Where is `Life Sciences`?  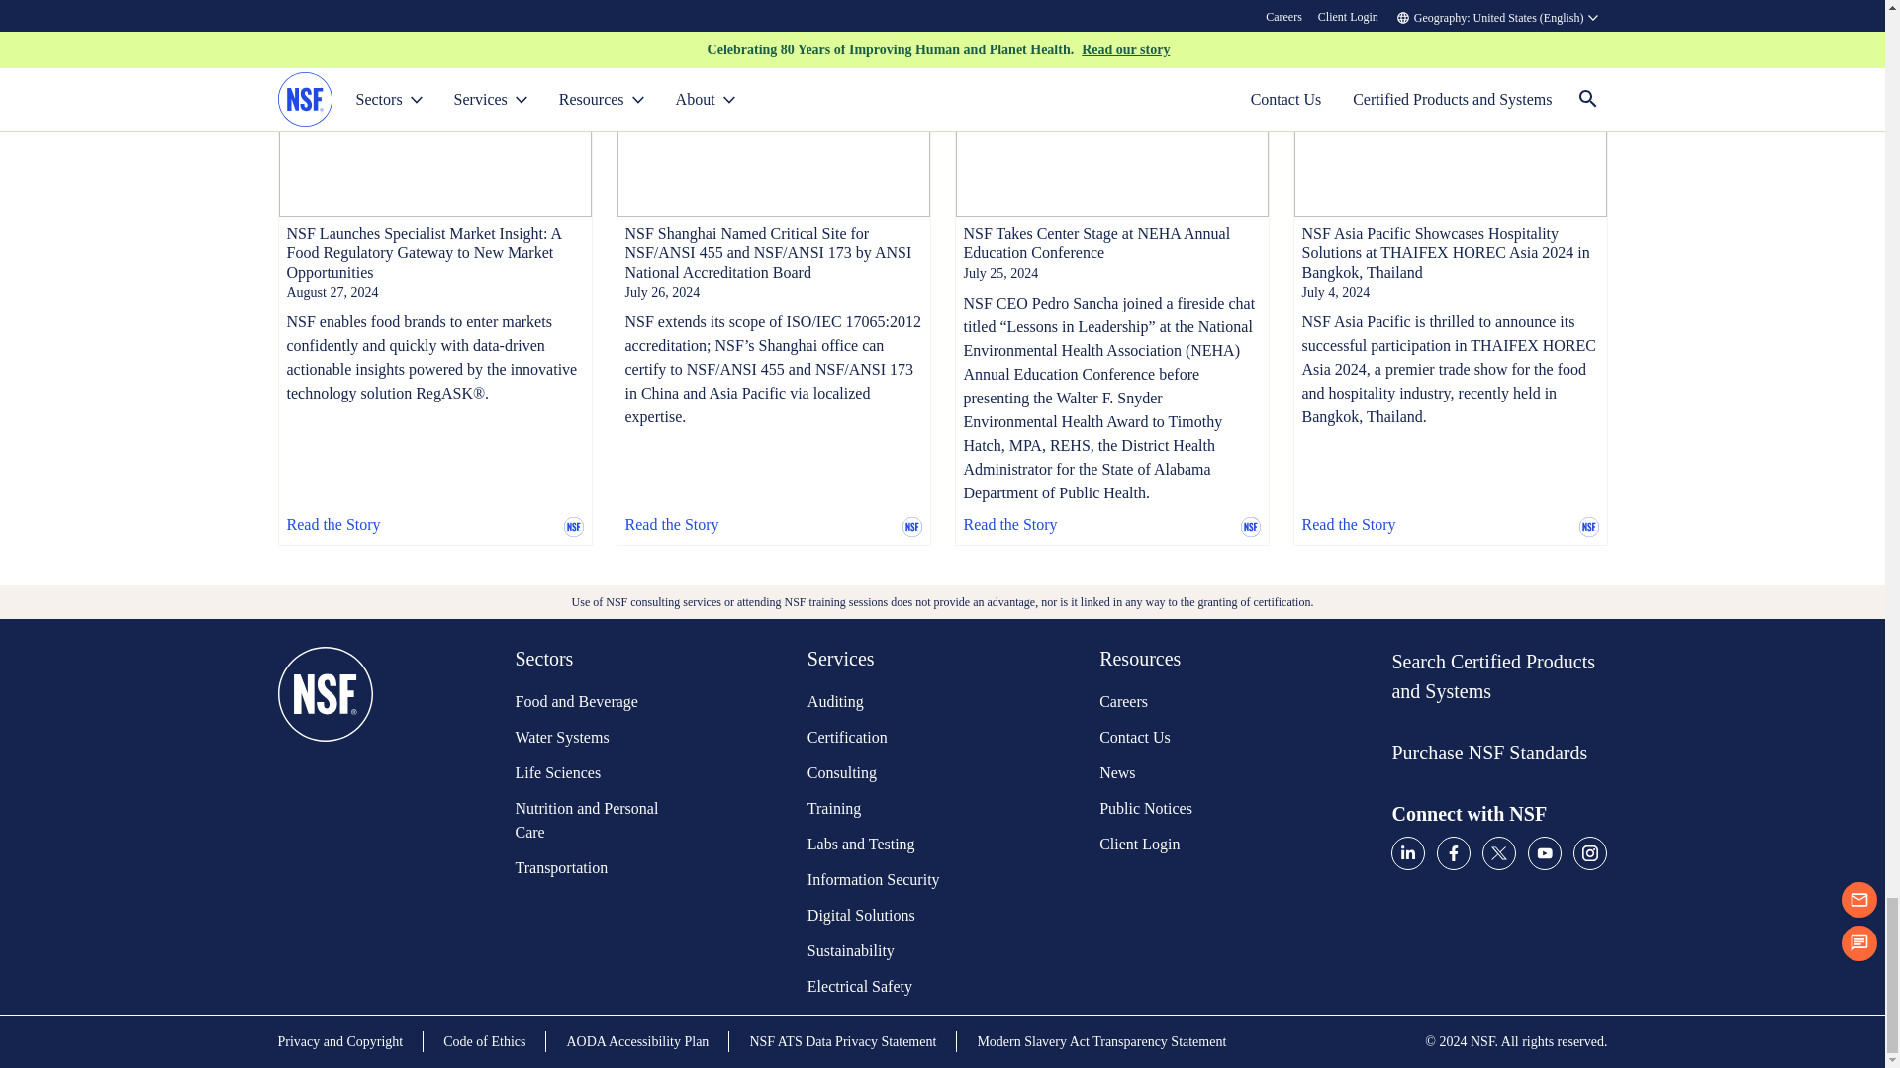
Life Sciences is located at coordinates (589, 773).